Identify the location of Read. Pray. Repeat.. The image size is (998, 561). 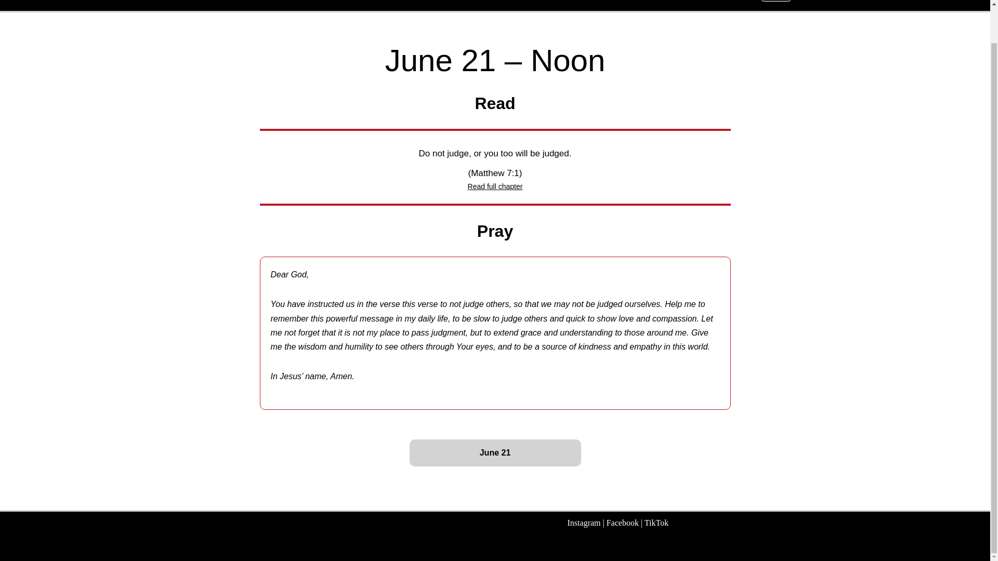
(268, 1).